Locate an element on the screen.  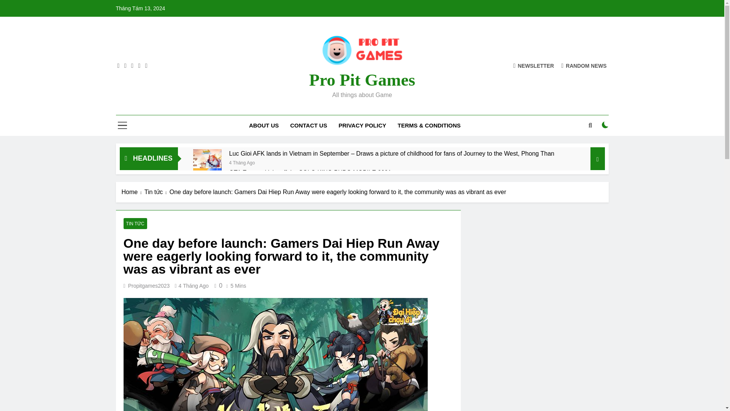
on is located at coordinates (605, 124).